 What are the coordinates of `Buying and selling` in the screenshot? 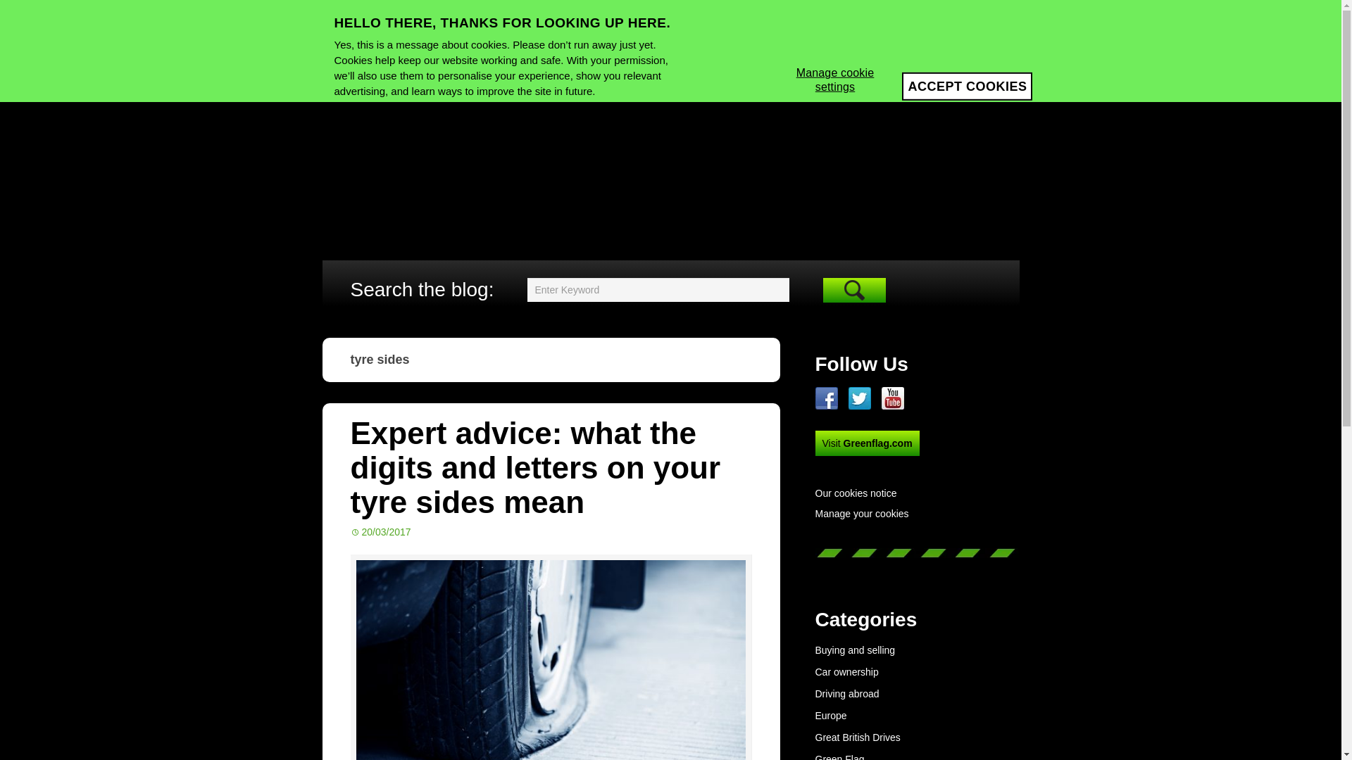 It's located at (855, 650).